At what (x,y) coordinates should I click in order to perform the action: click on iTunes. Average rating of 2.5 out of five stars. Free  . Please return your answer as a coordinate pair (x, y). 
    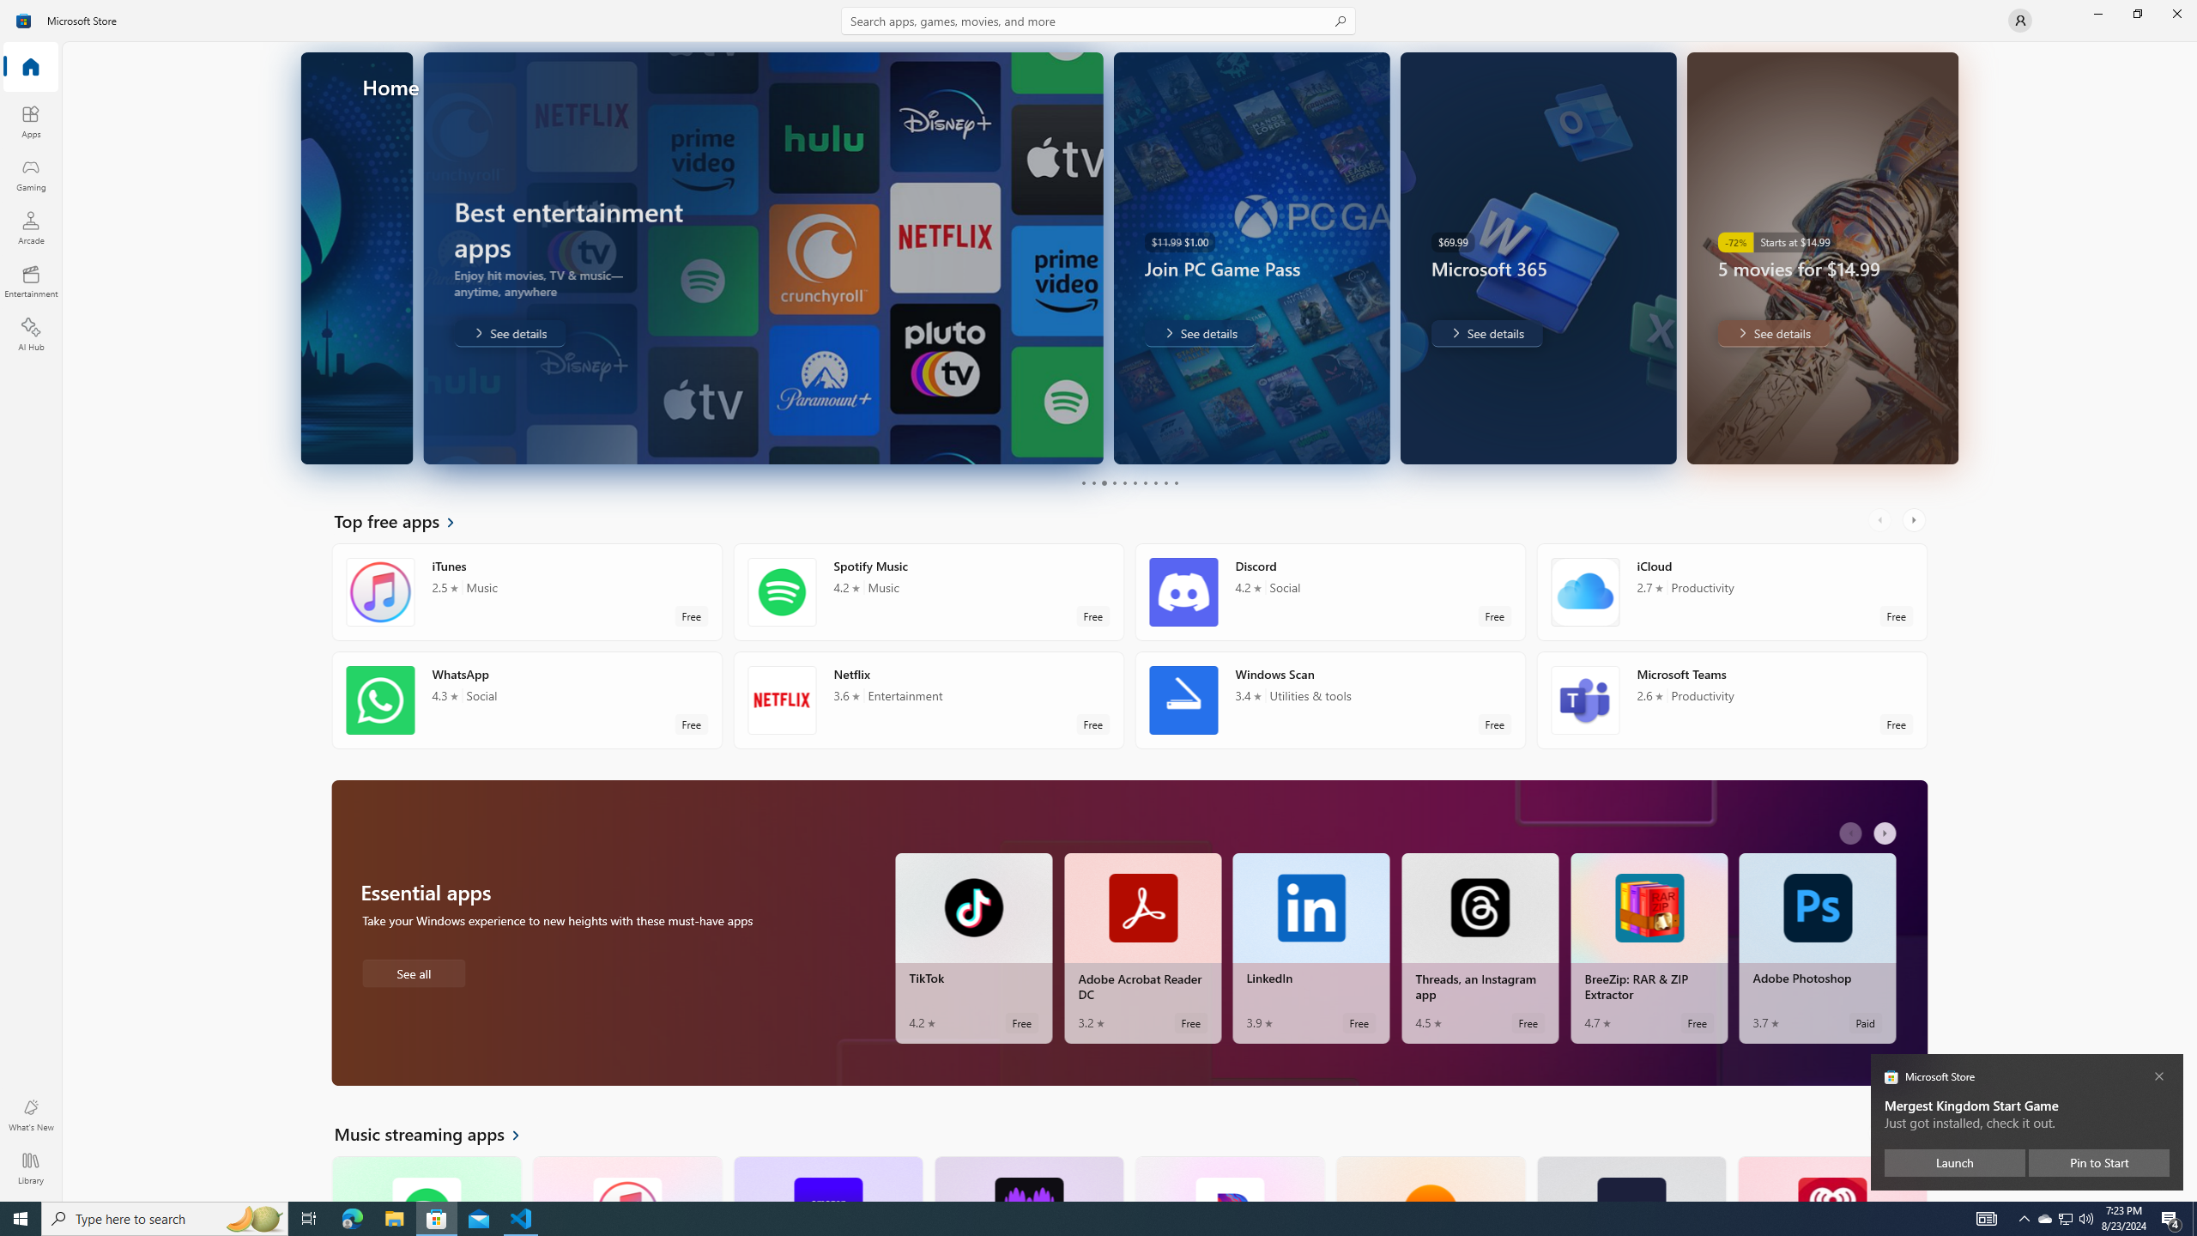
    Looking at the image, I should click on (626, 1178).